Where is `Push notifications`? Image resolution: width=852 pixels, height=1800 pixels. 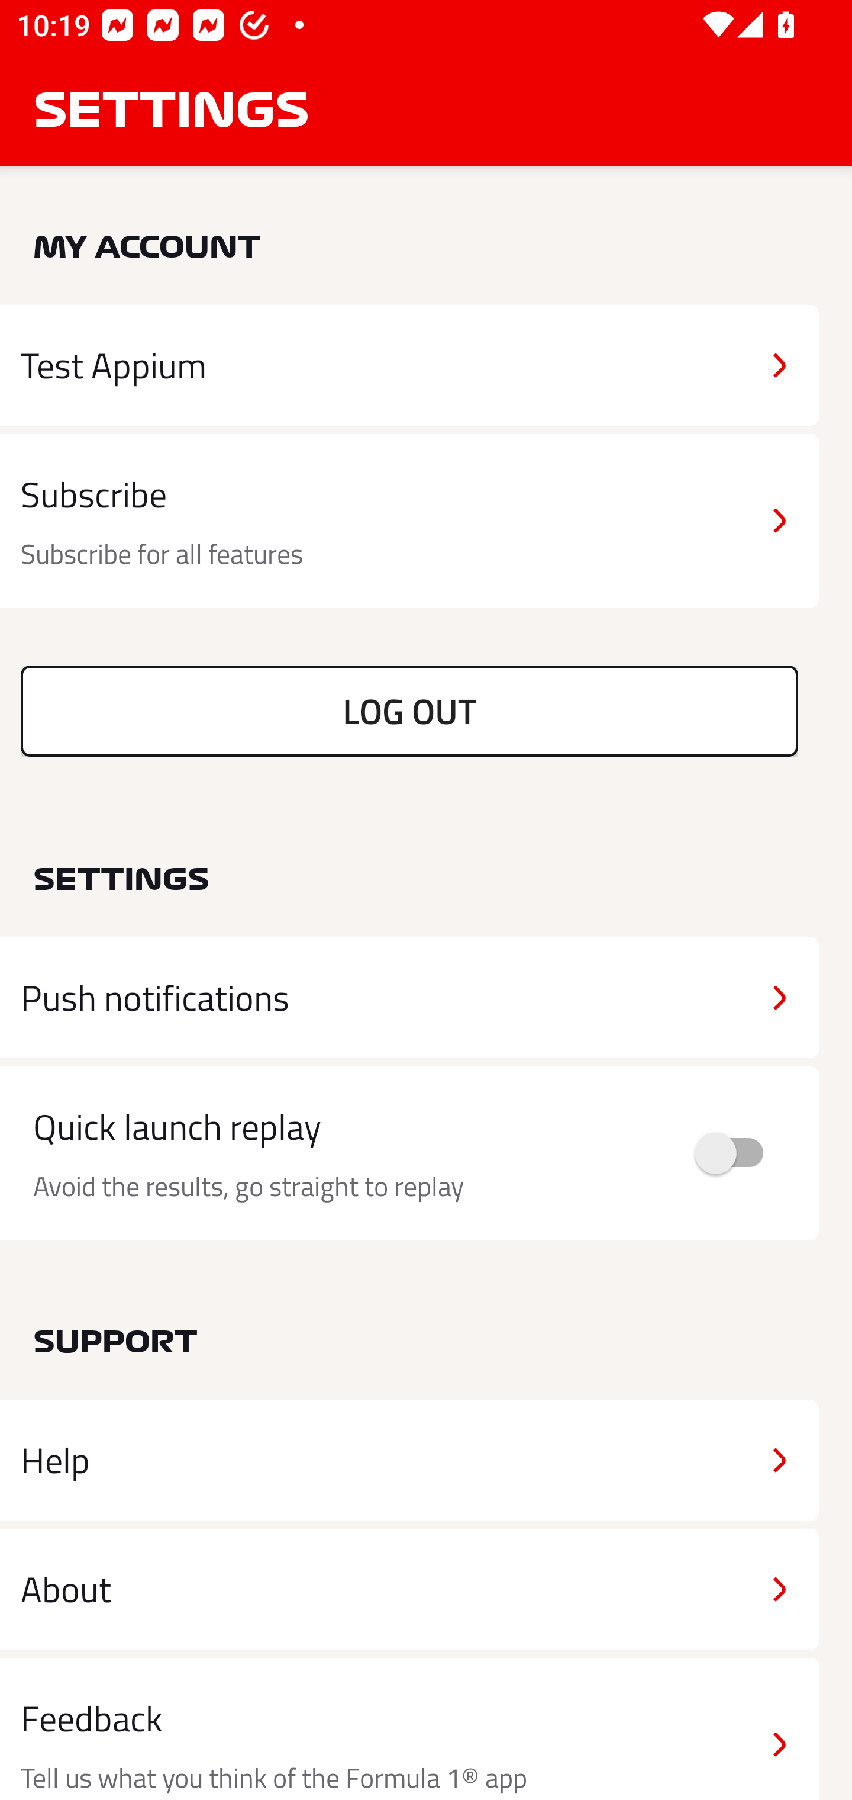 Push notifications is located at coordinates (409, 998).